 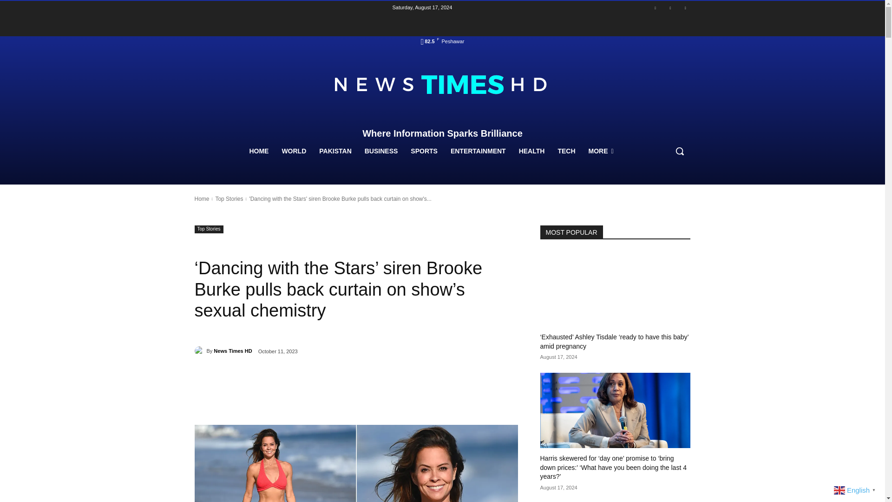 I want to click on SPORTS, so click(x=424, y=151).